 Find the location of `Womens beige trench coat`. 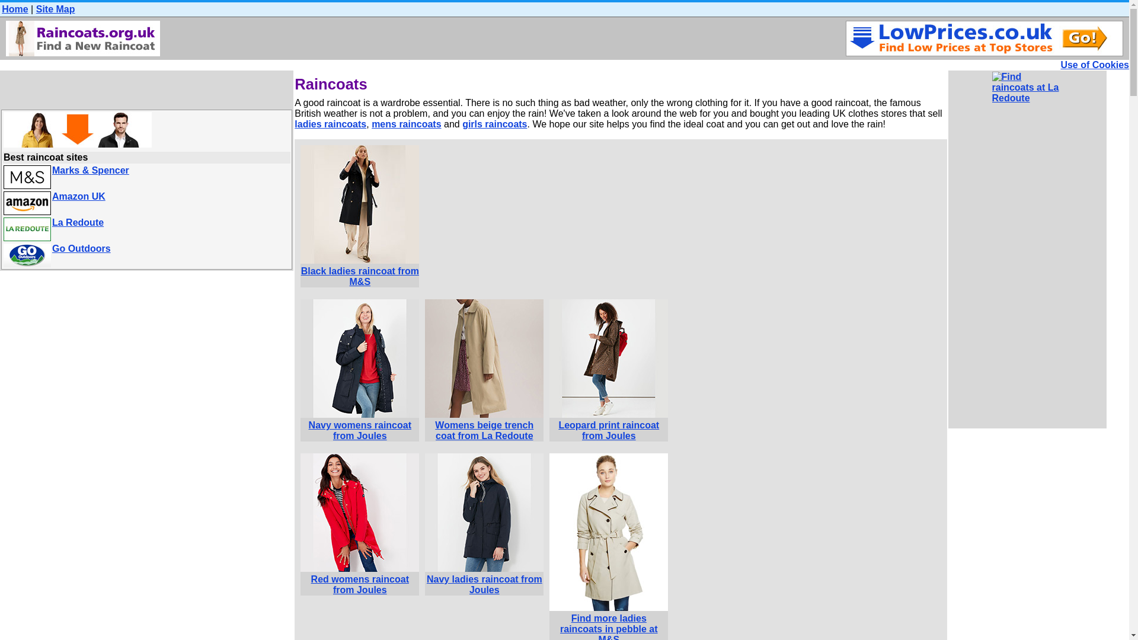

Womens beige trench coat is located at coordinates (484, 359).